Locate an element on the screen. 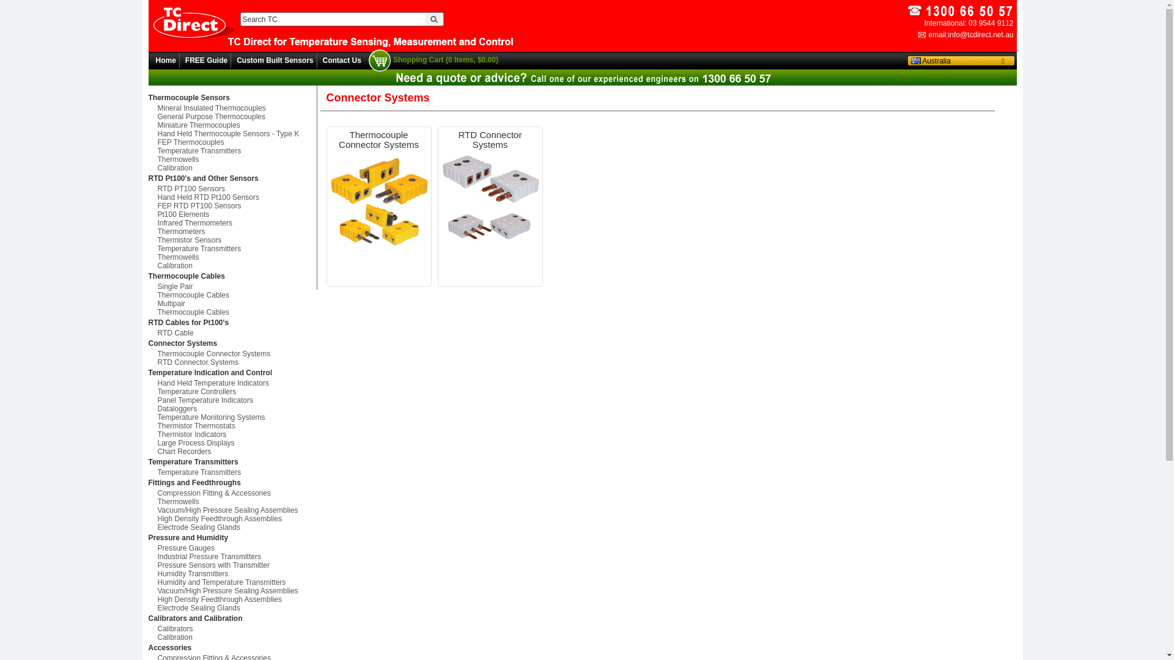 Image resolution: width=1174 pixels, height=660 pixels. Accessories is located at coordinates (232, 648).